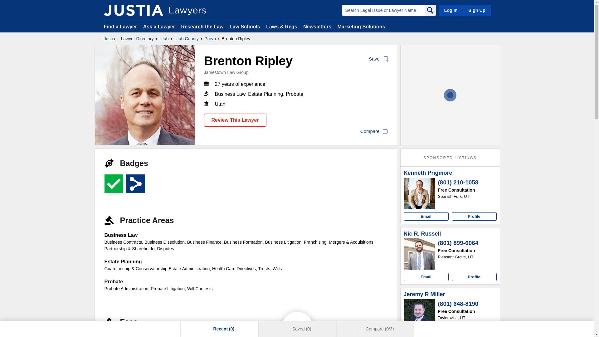 The height and width of the screenshot is (337, 599). I want to click on Law Schools, so click(245, 26).